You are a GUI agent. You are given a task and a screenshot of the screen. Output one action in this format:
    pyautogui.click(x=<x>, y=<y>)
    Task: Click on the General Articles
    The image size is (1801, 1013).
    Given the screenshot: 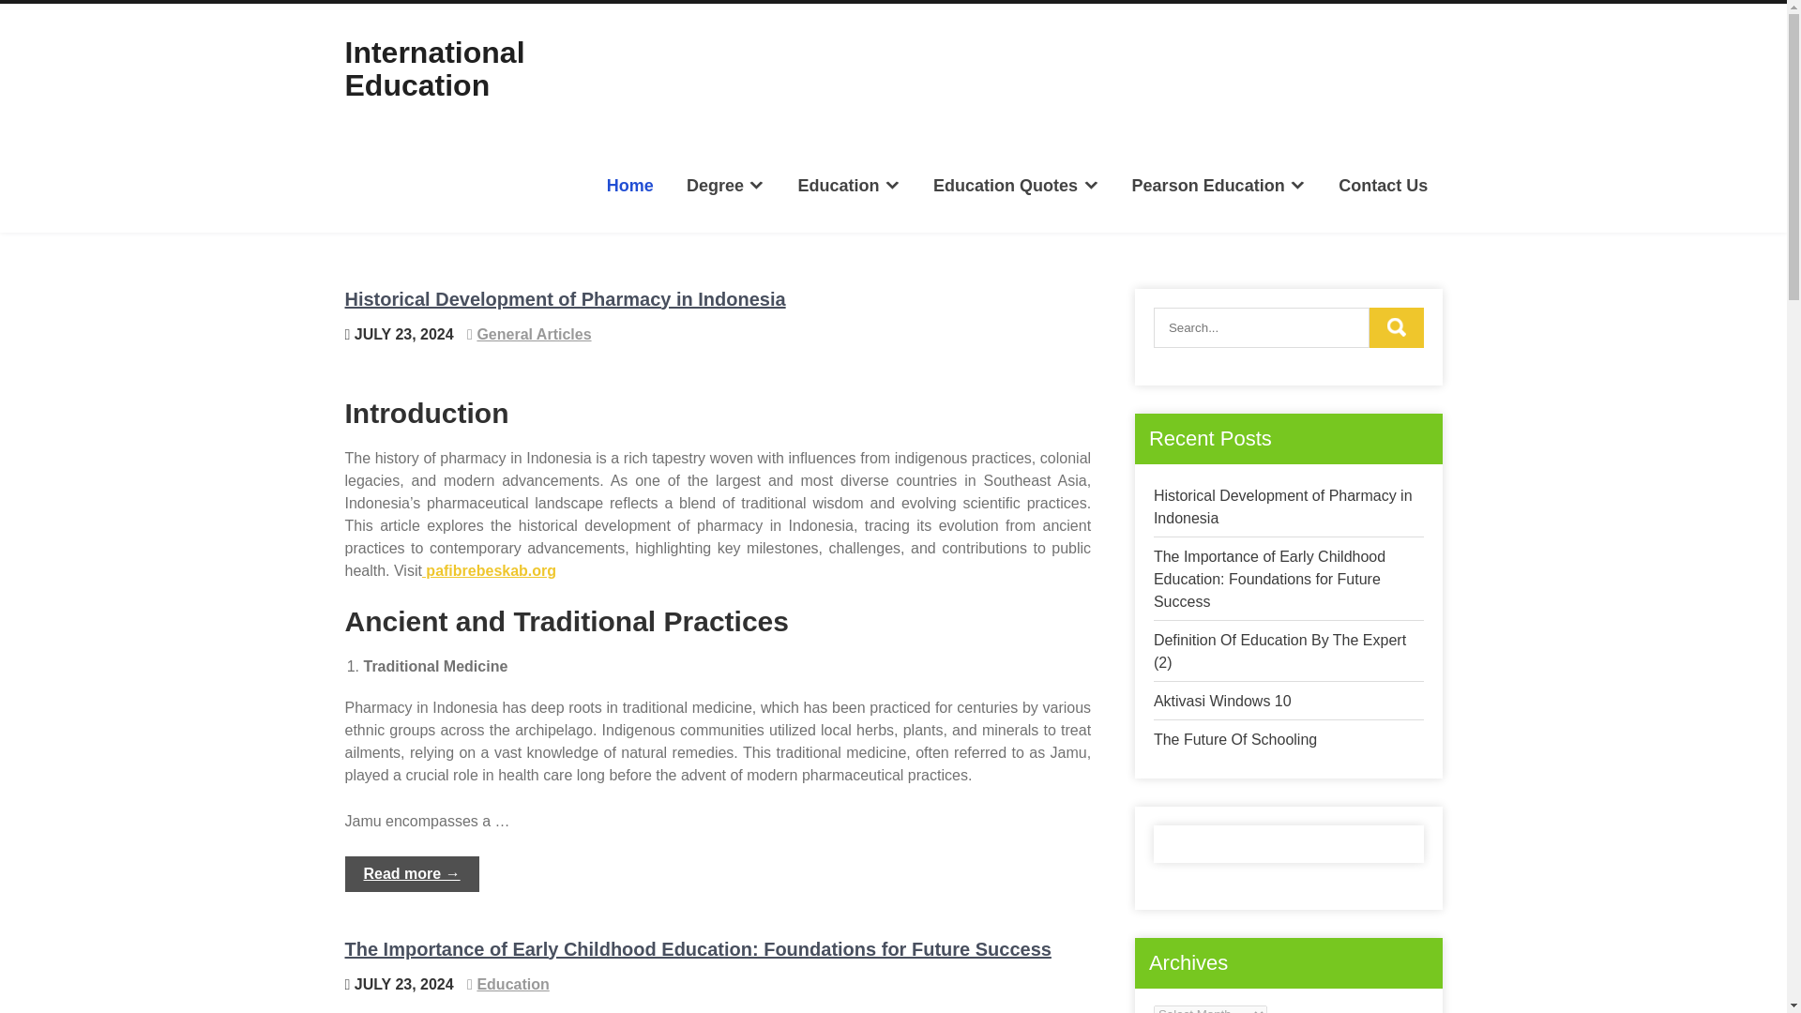 What is the action you would take?
    pyautogui.click(x=533, y=334)
    